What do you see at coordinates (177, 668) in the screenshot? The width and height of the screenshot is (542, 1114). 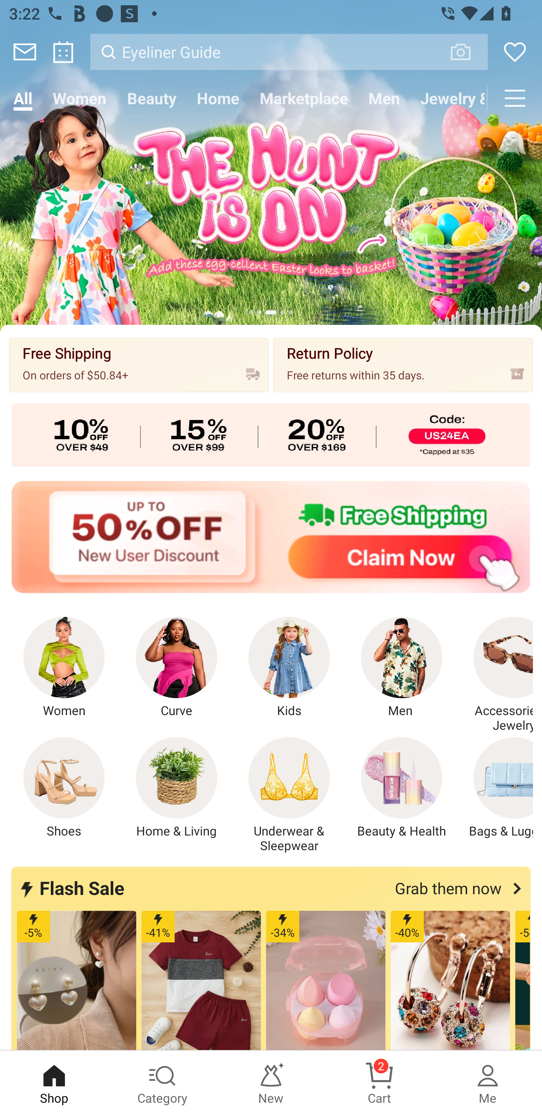 I see `Curve` at bounding box center [177, 668].